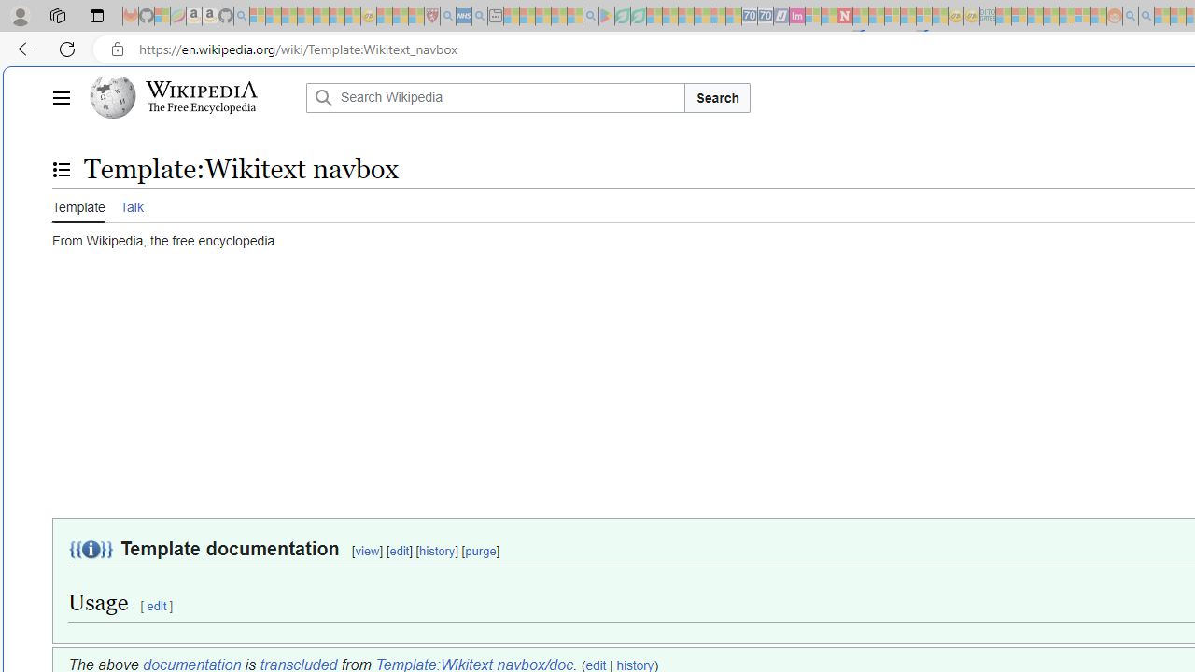 The image size is (1195, 672). What do you see at coordinates (192, 97) in the screenshot?
I see `Wikipedia The Free Encyclopedia` at bounding box center [192, 97].